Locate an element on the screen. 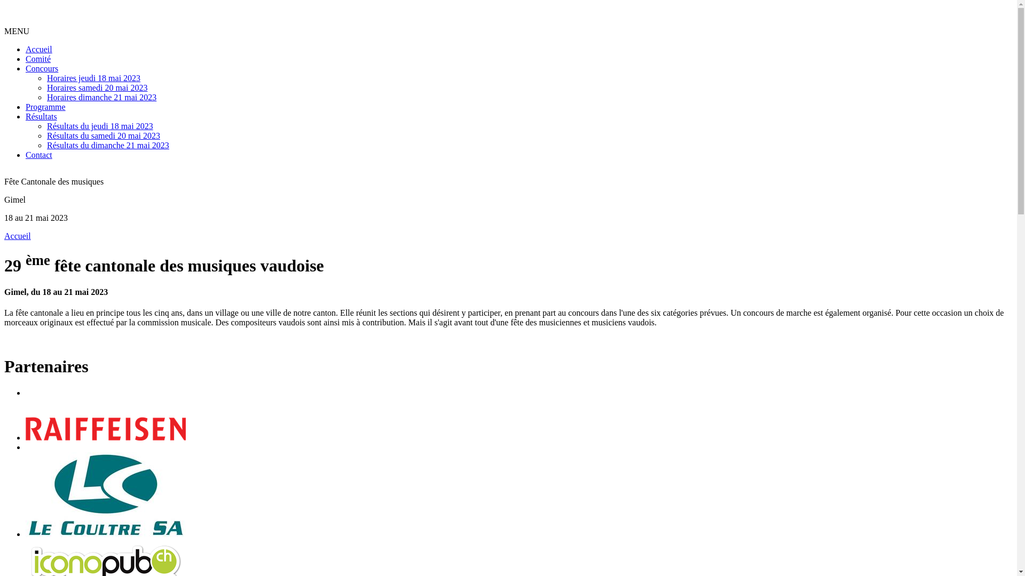 This screenshot has height=576, width=1025. 0 is located at coordinates (519, 447).